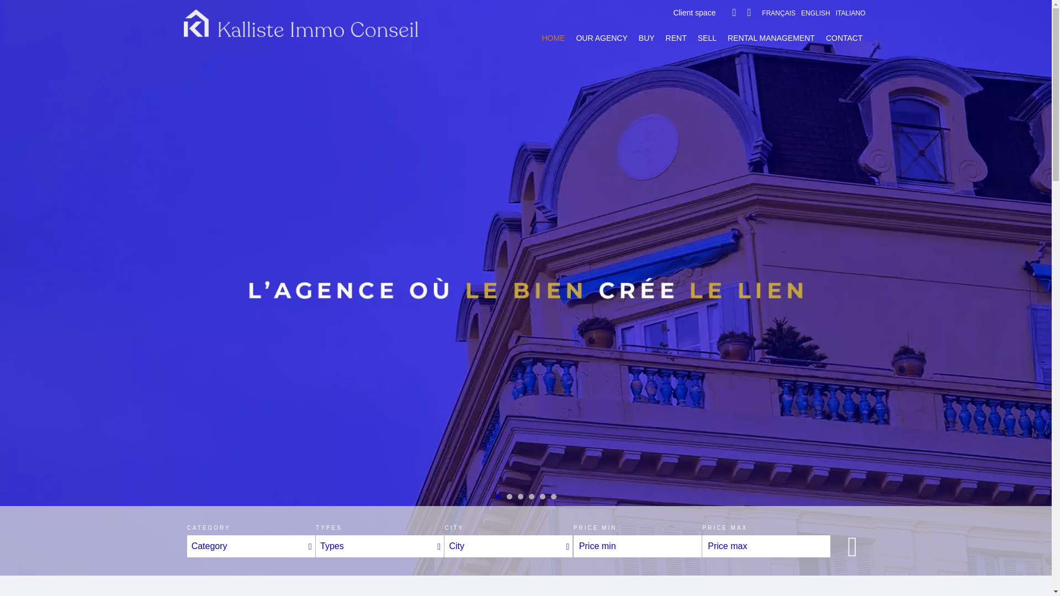  I want to click on Types, so click(380, 546).